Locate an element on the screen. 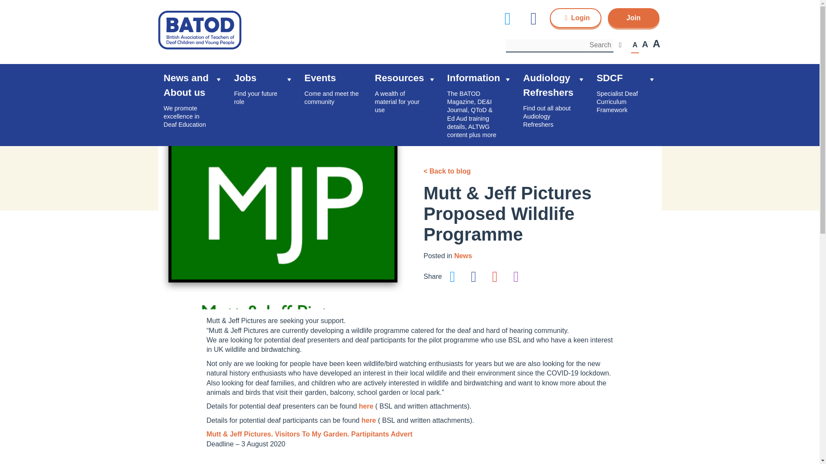  Join is located at coordinates (627, 23).